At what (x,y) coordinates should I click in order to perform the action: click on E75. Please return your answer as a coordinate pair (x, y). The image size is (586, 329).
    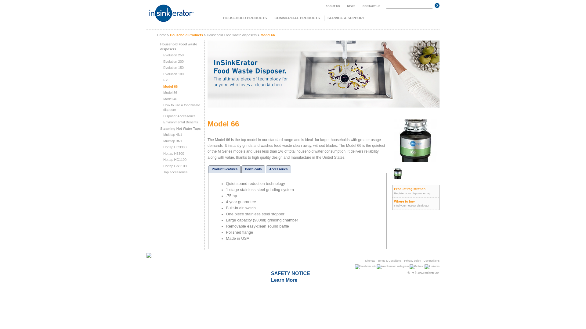
    Looking at the image, I should click on (166, 80).